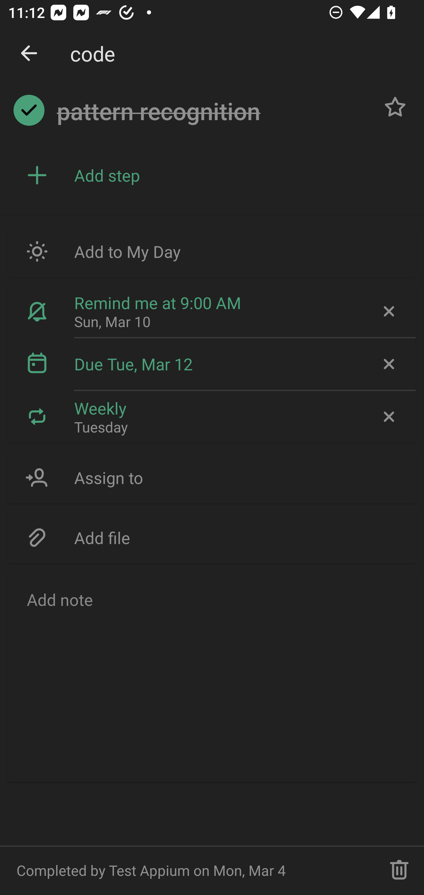  I want to click on Remind me at 9:00 AM Sun, Mar 10 Remove reminder, so click(212, 311).